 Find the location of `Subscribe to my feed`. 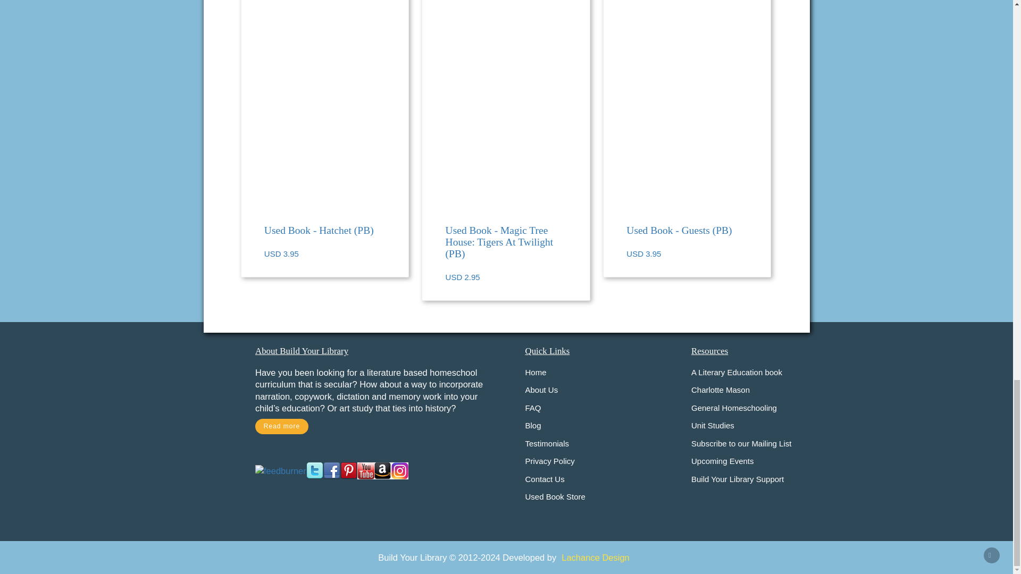

Subscribe to my feed is located at coordinates (281, 470).